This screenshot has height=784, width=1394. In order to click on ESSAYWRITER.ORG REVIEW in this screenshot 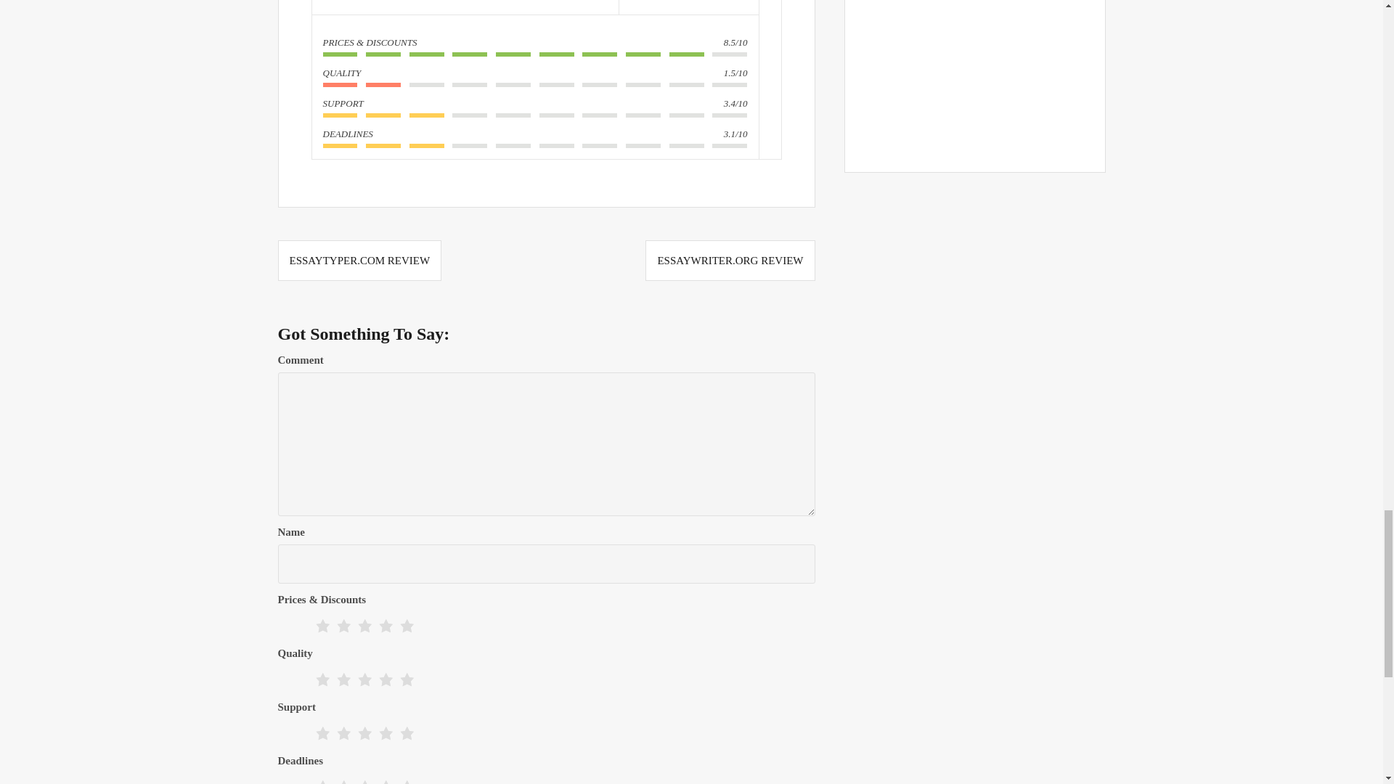, I will do `click(729, 261)`.